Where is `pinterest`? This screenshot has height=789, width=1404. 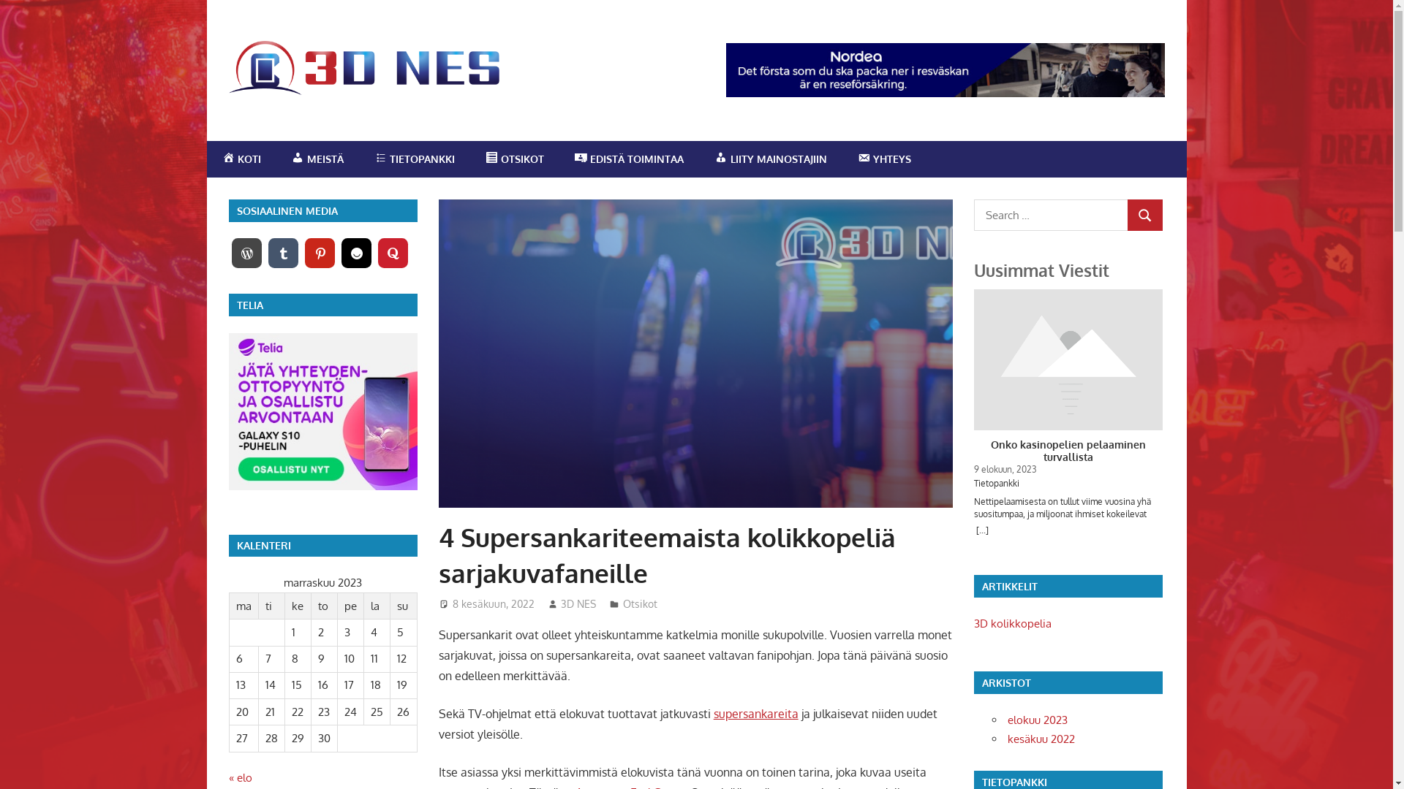 pinterest is located at coordinates (320, 253).